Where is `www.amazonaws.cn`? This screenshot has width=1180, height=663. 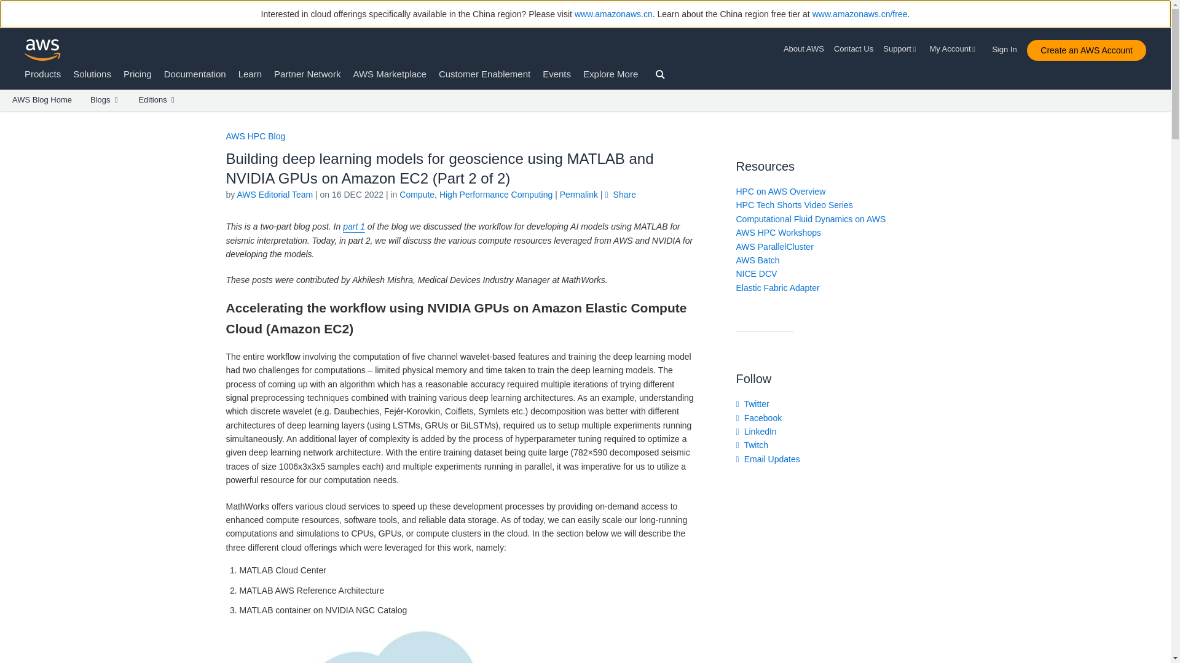 www.amazonaws.cn is located at coordinates (613, 14).